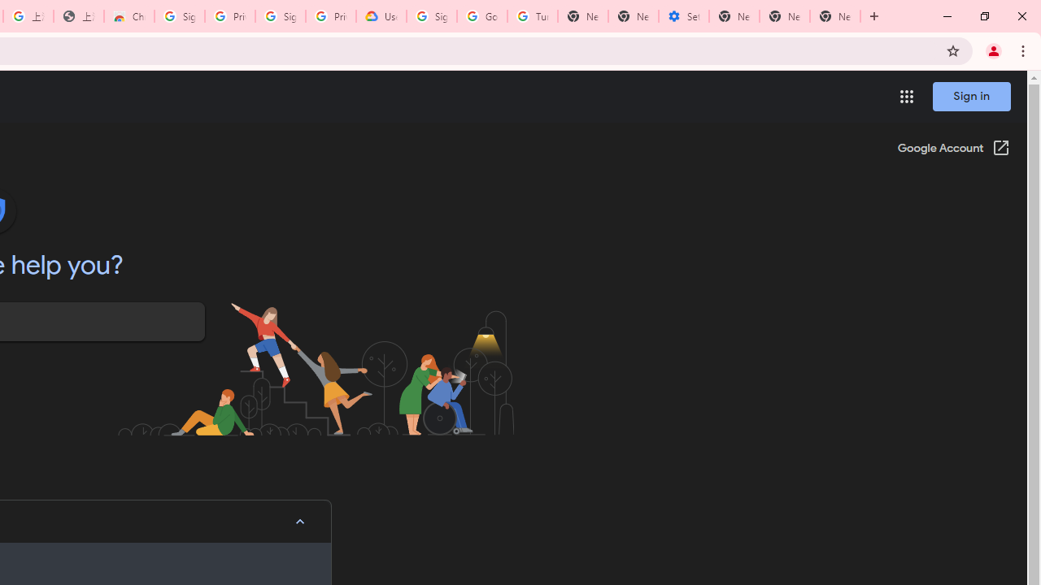 This screenshot has height=585, width=1041. What do you see at coordinates (431, 16) in the screenshot?
I see `Sign in - Google Accounts` at bounding box center [431, 16].